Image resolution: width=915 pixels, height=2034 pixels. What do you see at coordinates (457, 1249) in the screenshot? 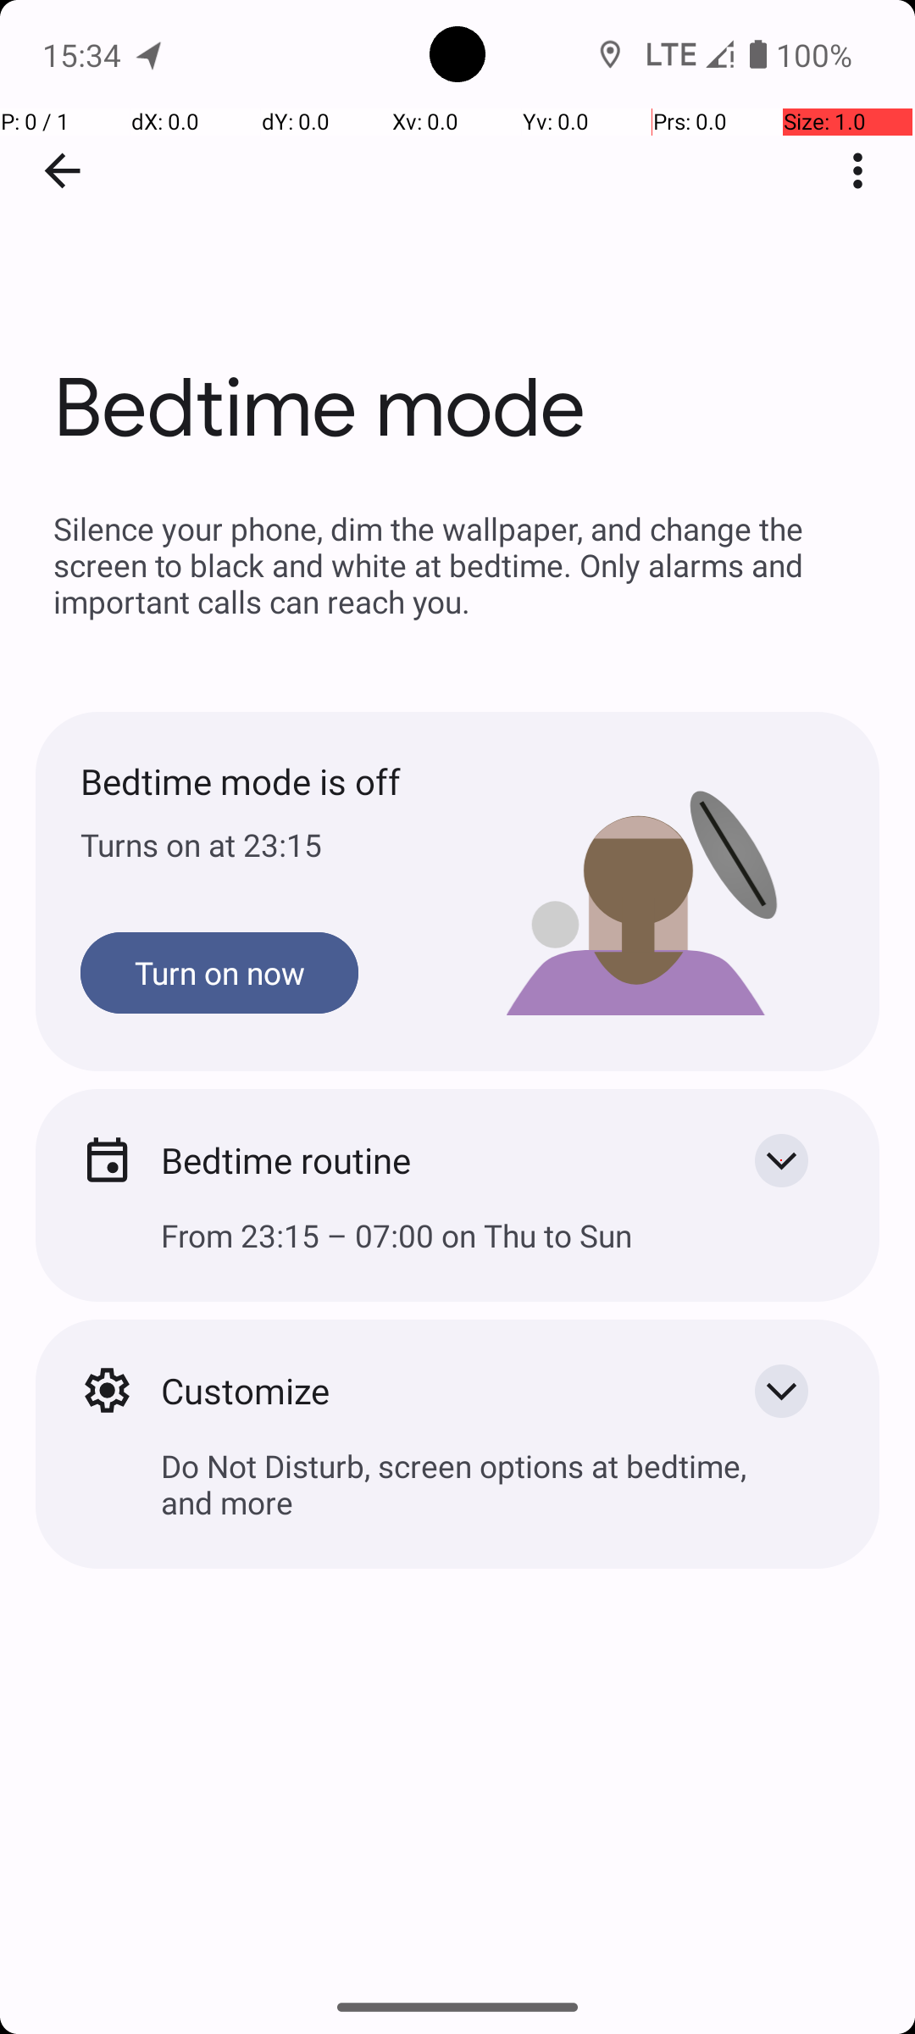
I see `From 23:15 – 07:00 on Thu to Sun` at bounding box center [457, 1249].